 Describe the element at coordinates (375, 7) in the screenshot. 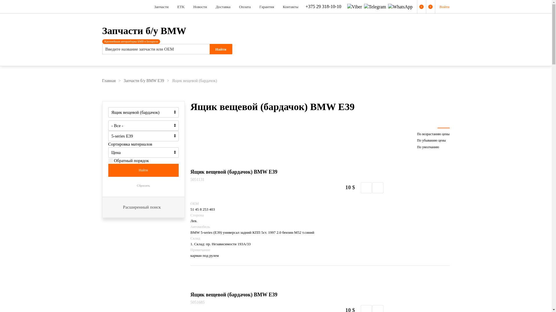

I see `Telegram` at that location.